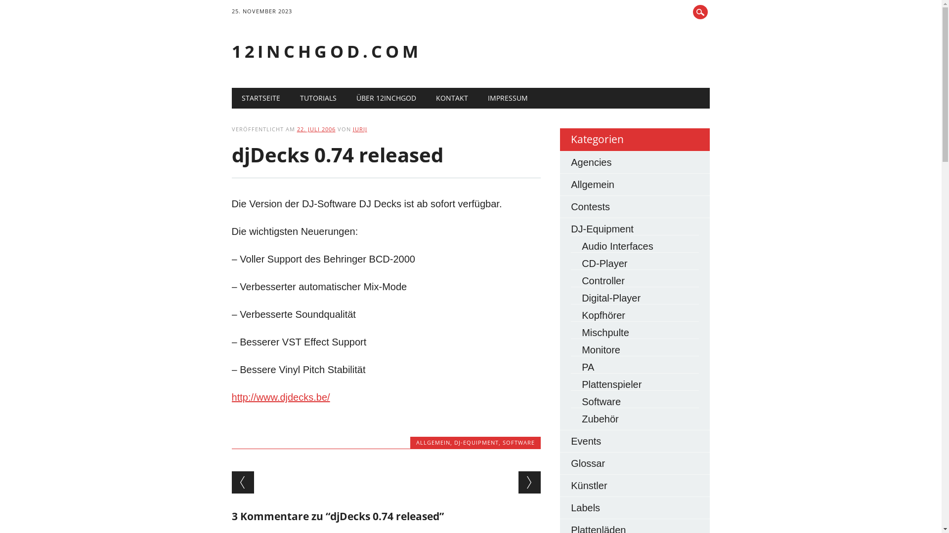  I want to click on Controller, so click(603, 281).